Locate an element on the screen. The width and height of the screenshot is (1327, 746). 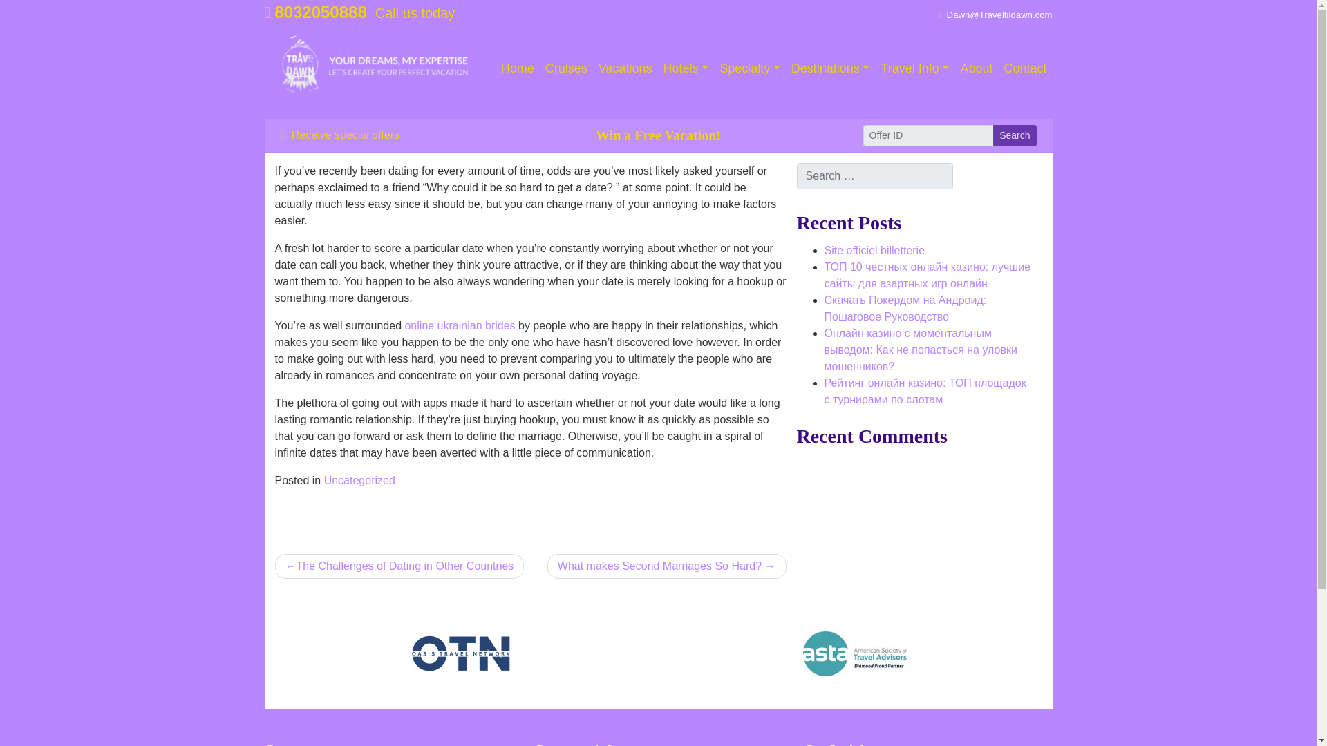
Specialty is located at coordinates (749, 68).